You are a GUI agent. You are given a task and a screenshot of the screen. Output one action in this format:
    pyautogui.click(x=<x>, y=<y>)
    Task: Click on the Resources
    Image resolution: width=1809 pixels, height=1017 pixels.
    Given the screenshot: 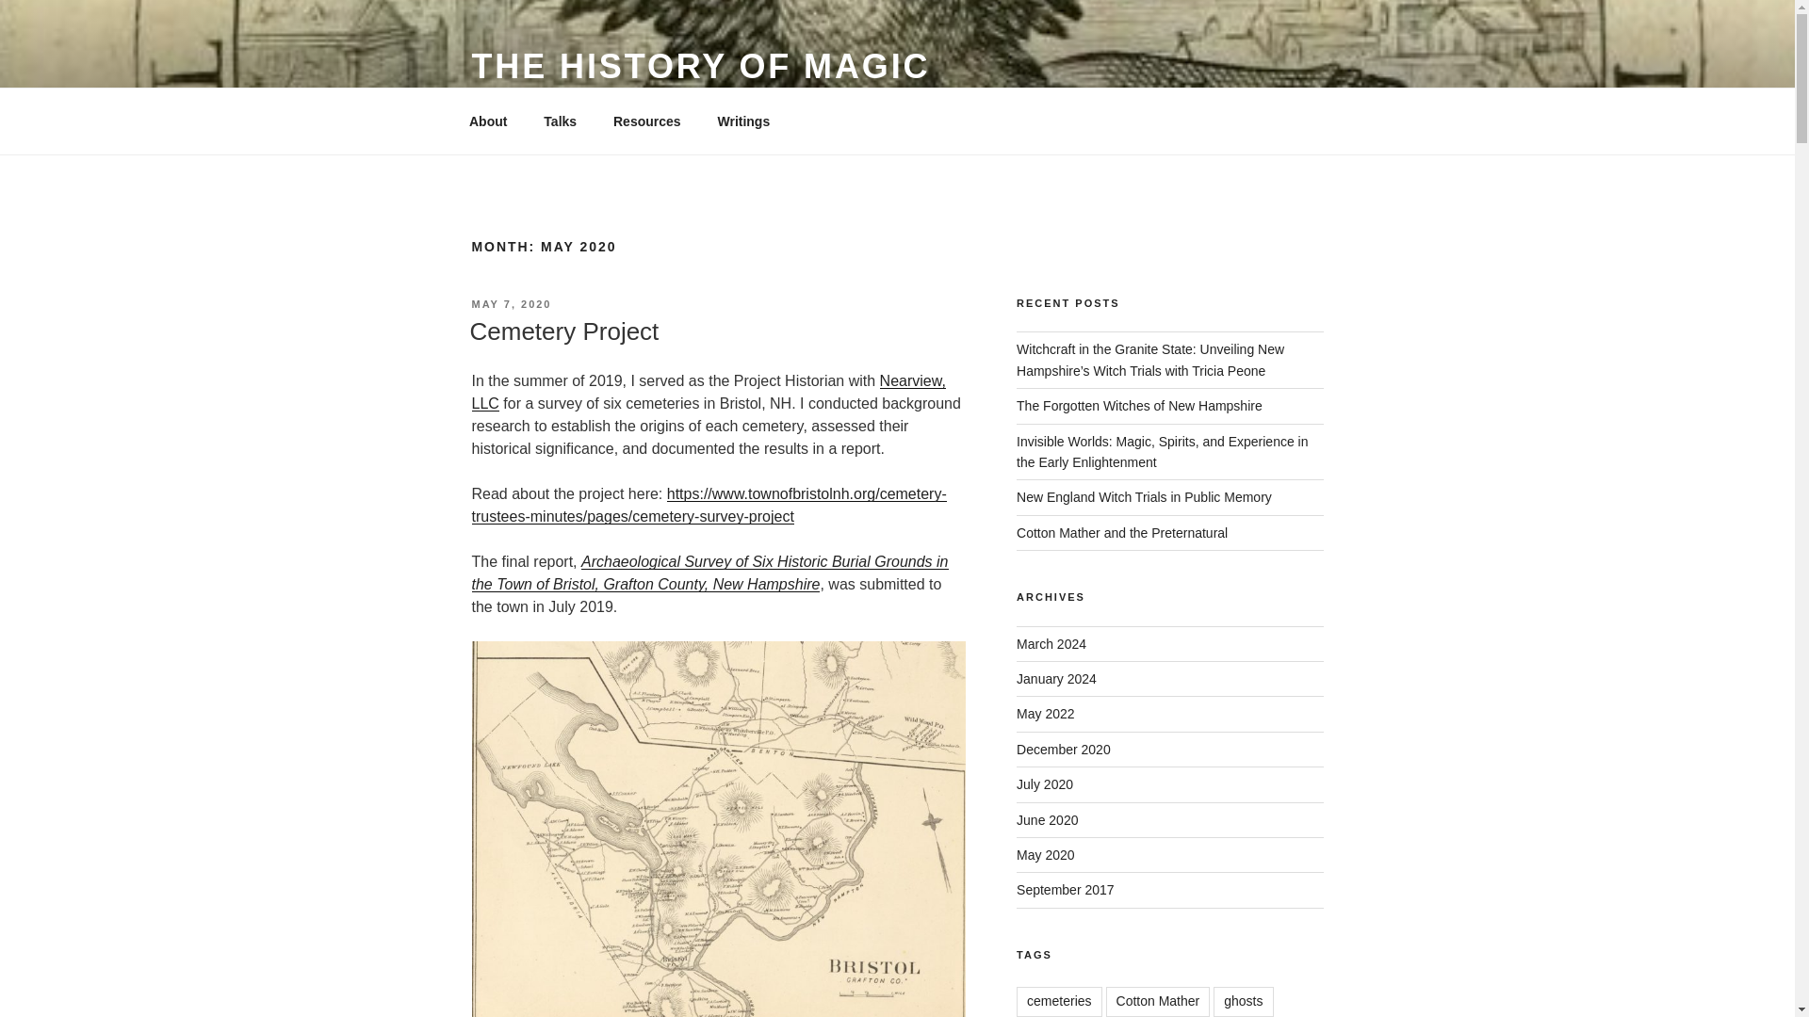 What is the action you would take?
    pyautogui.click(x=646, y=121)
    